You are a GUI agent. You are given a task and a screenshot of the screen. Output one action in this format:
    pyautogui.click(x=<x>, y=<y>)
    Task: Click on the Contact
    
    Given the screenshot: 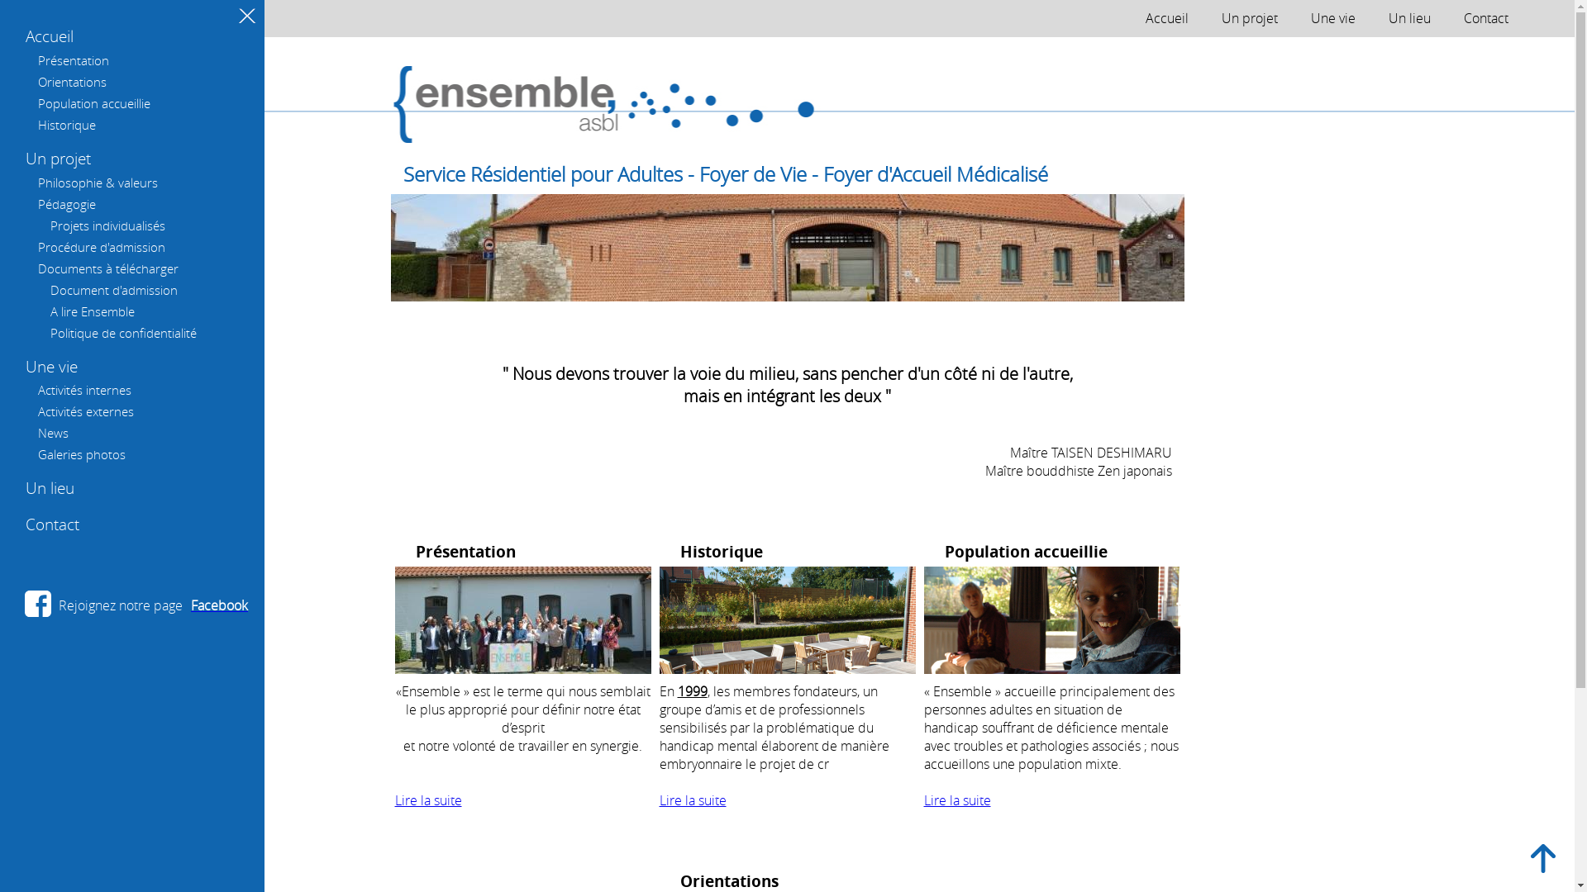 What is the action you would take?
    pyautogui.click(x=1486, y=18)
    